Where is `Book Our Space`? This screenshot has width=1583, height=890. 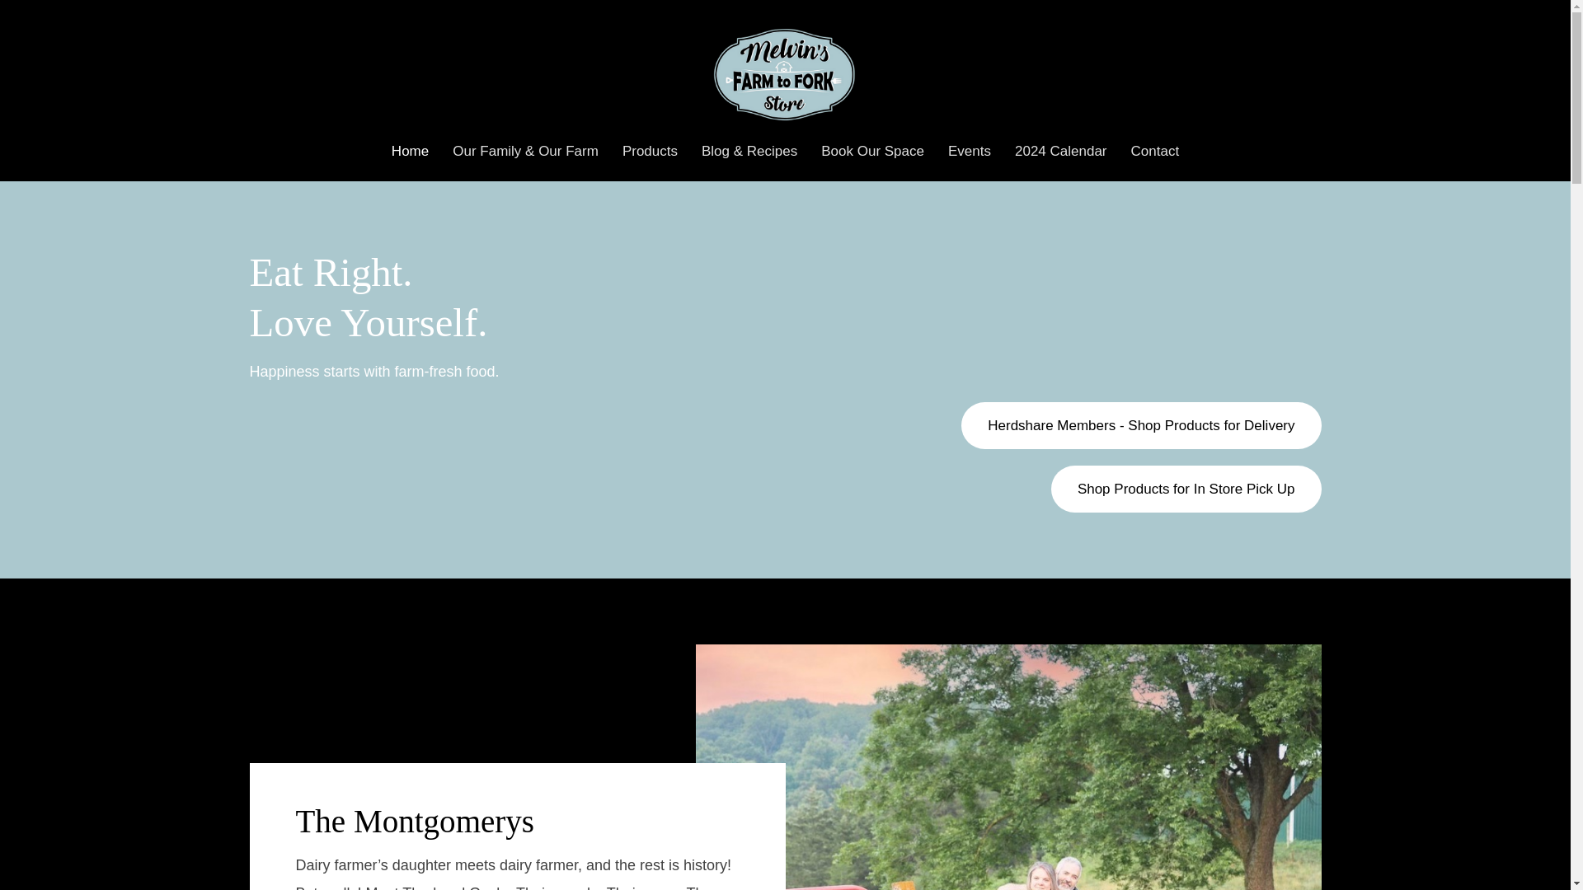 Book Our Space is located at coordinates (872, 151).